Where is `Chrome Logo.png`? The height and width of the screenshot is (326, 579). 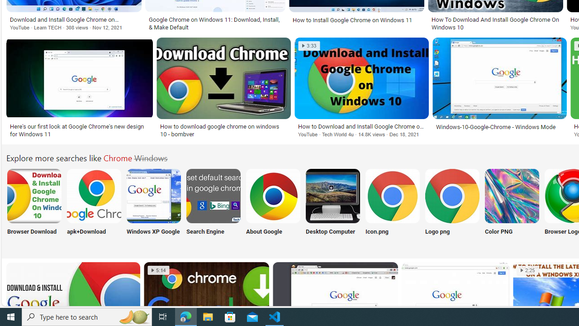
Chrome Logo.png is located at coordinates (452, 196).